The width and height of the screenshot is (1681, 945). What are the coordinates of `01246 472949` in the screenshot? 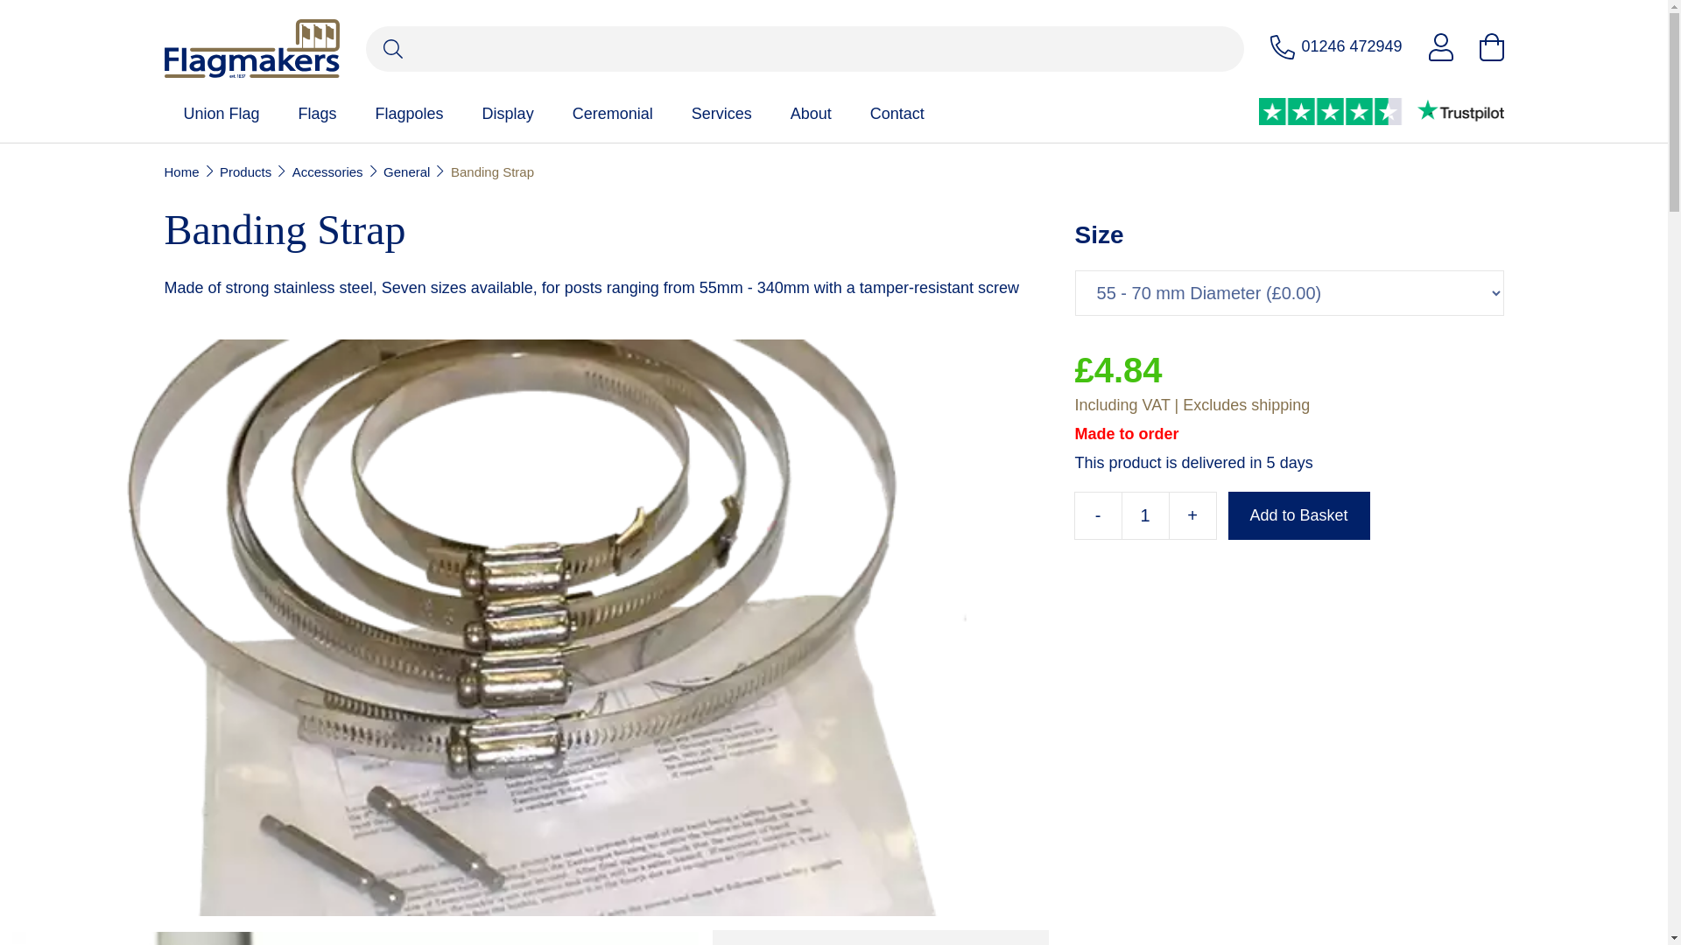 It's located at (1336, 47).